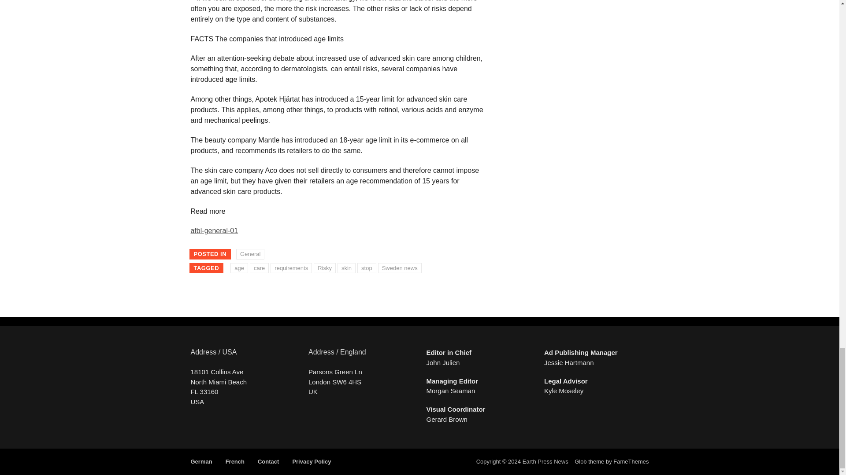 The image size is (846, 475). What do you see at coordinates (239, 268) in the screenshot?
I see `age` at bounding box center [239, 268].